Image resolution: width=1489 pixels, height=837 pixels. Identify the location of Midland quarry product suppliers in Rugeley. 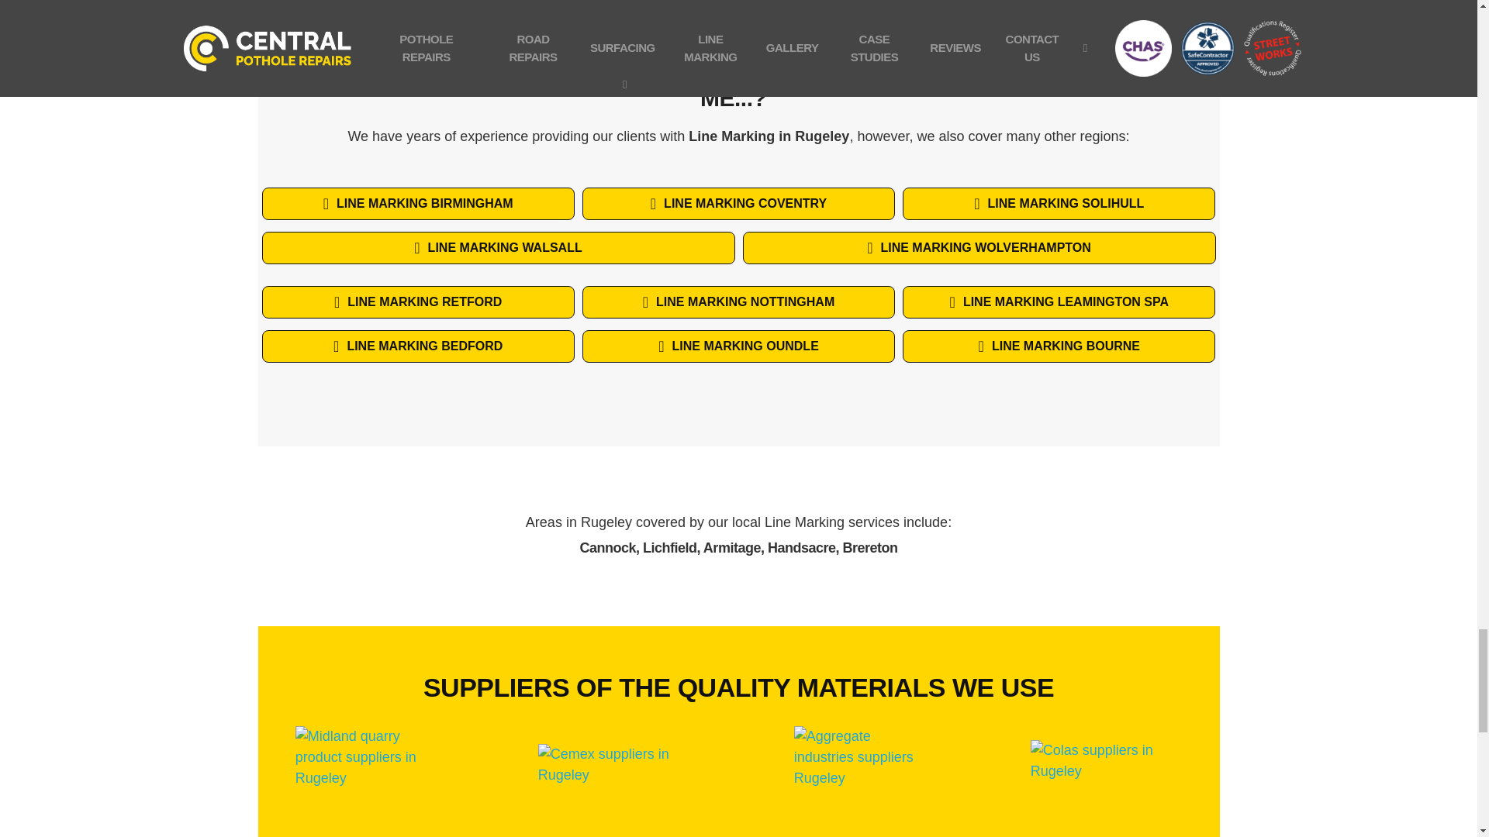
(369, 764).